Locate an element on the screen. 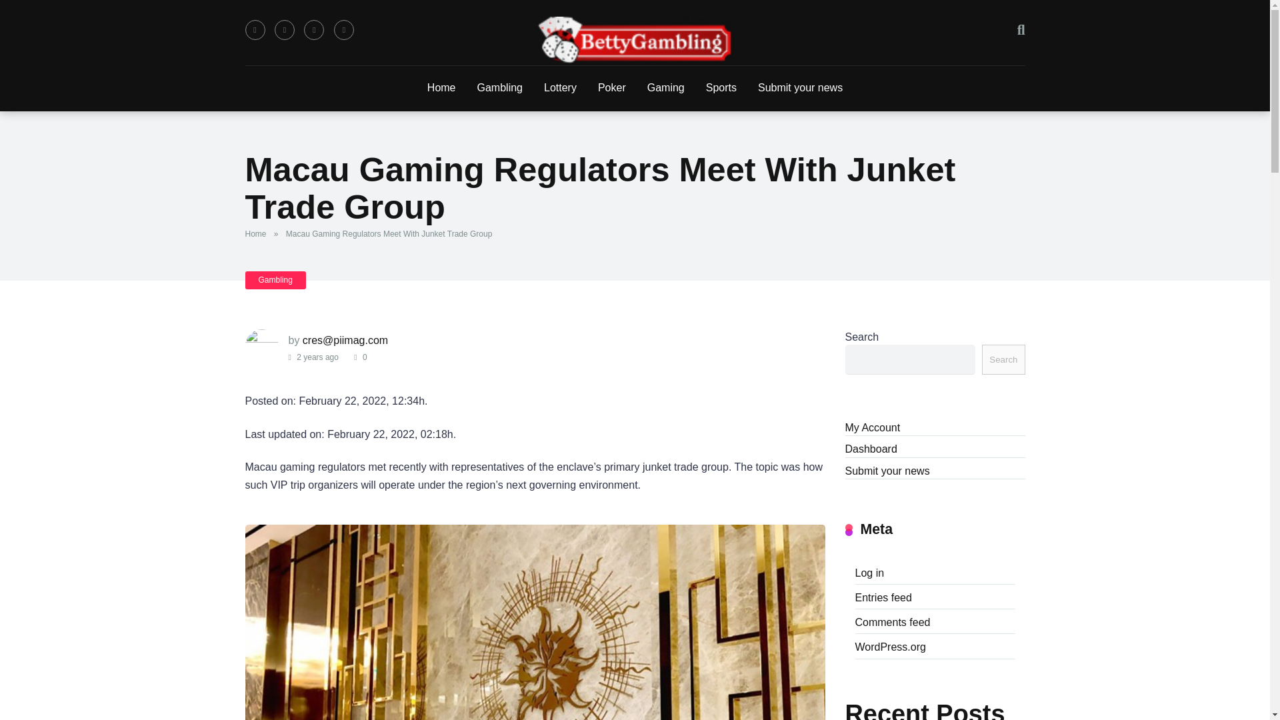 The image size is (1280, 720). Poker is located at coordinates (612, 89).